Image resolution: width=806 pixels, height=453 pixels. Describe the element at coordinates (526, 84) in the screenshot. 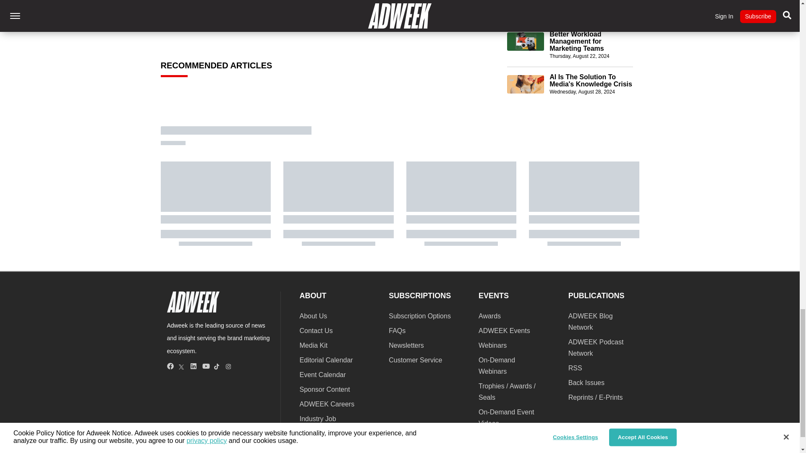

I see `Qatalog-Webinar-082824-Header` at that location.